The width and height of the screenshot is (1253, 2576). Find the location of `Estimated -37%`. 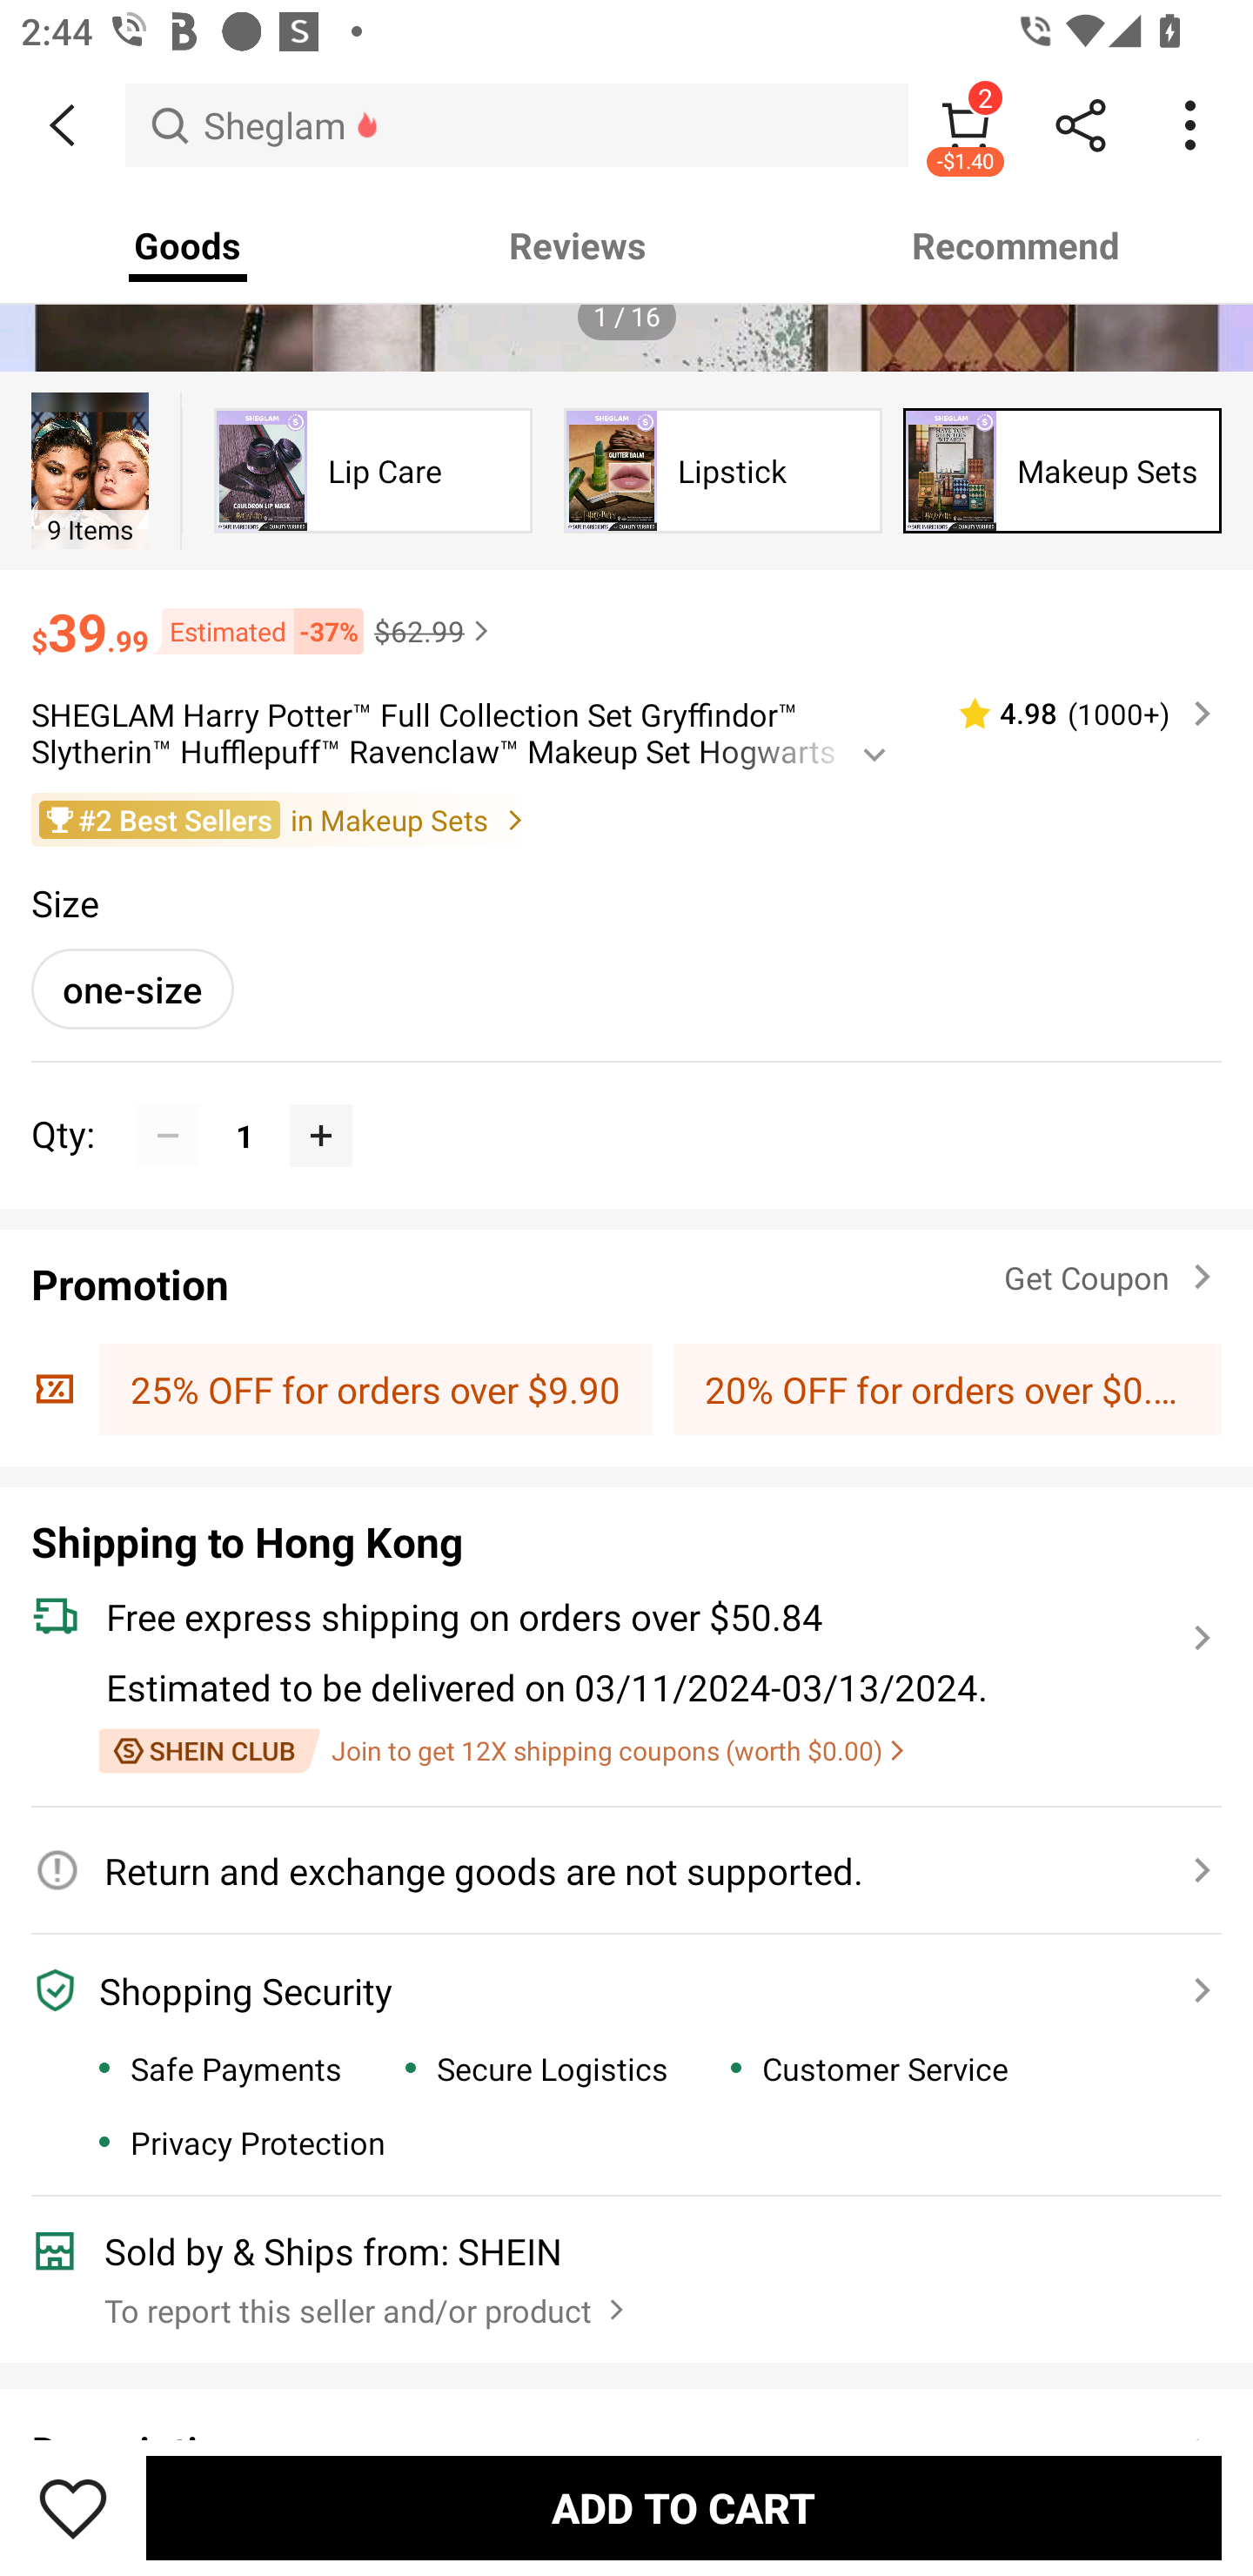

Estimated -37% is located at coordinates (256, 630).